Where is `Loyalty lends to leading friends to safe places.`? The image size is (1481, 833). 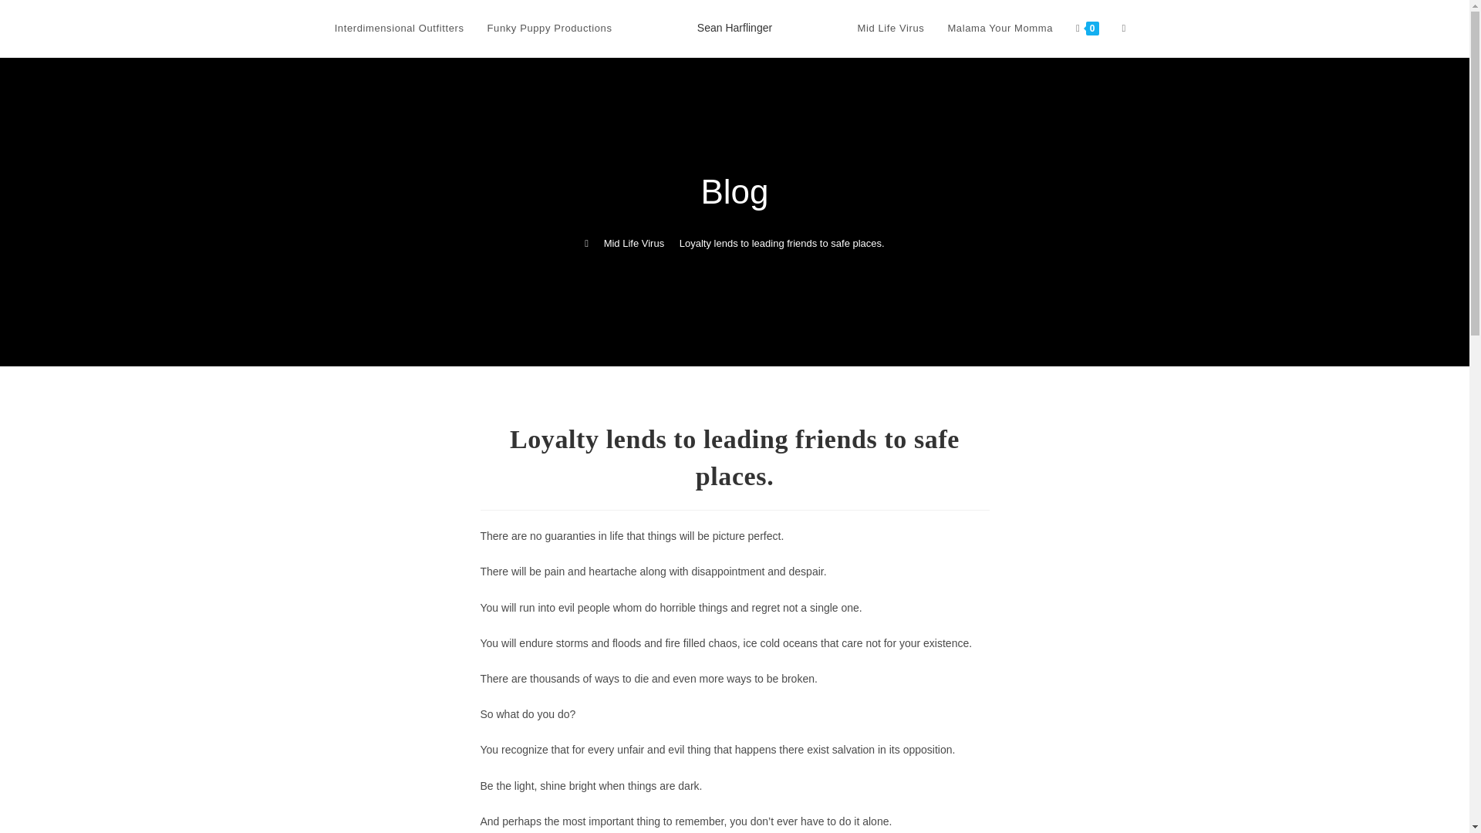
Loyalty lends to leading friends to safe places. is located at coordinates (782, 242).